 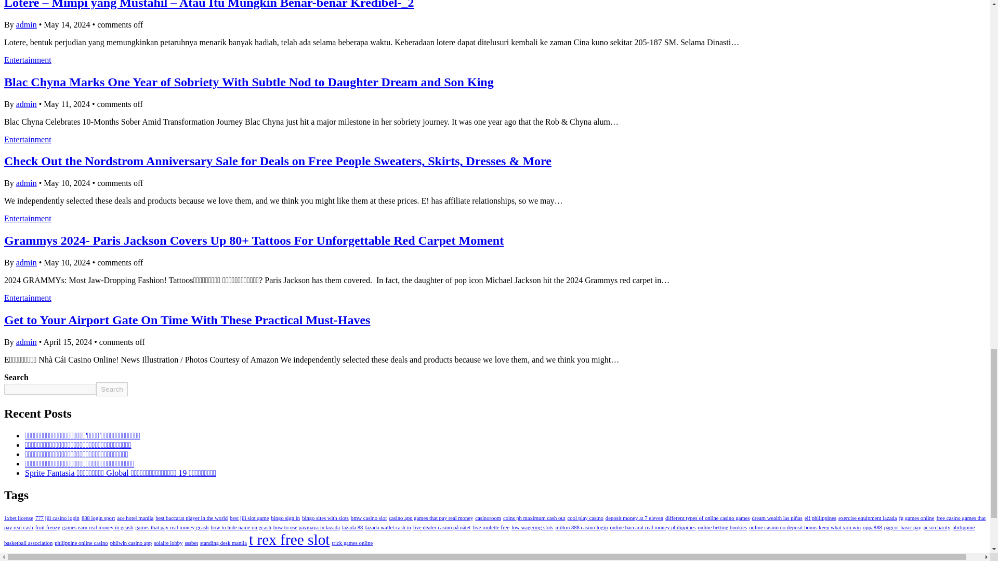 What do you see at coordinates (26, 342) in the screenshot?
I see `Posts by admin` at bounding box center [26, 342].